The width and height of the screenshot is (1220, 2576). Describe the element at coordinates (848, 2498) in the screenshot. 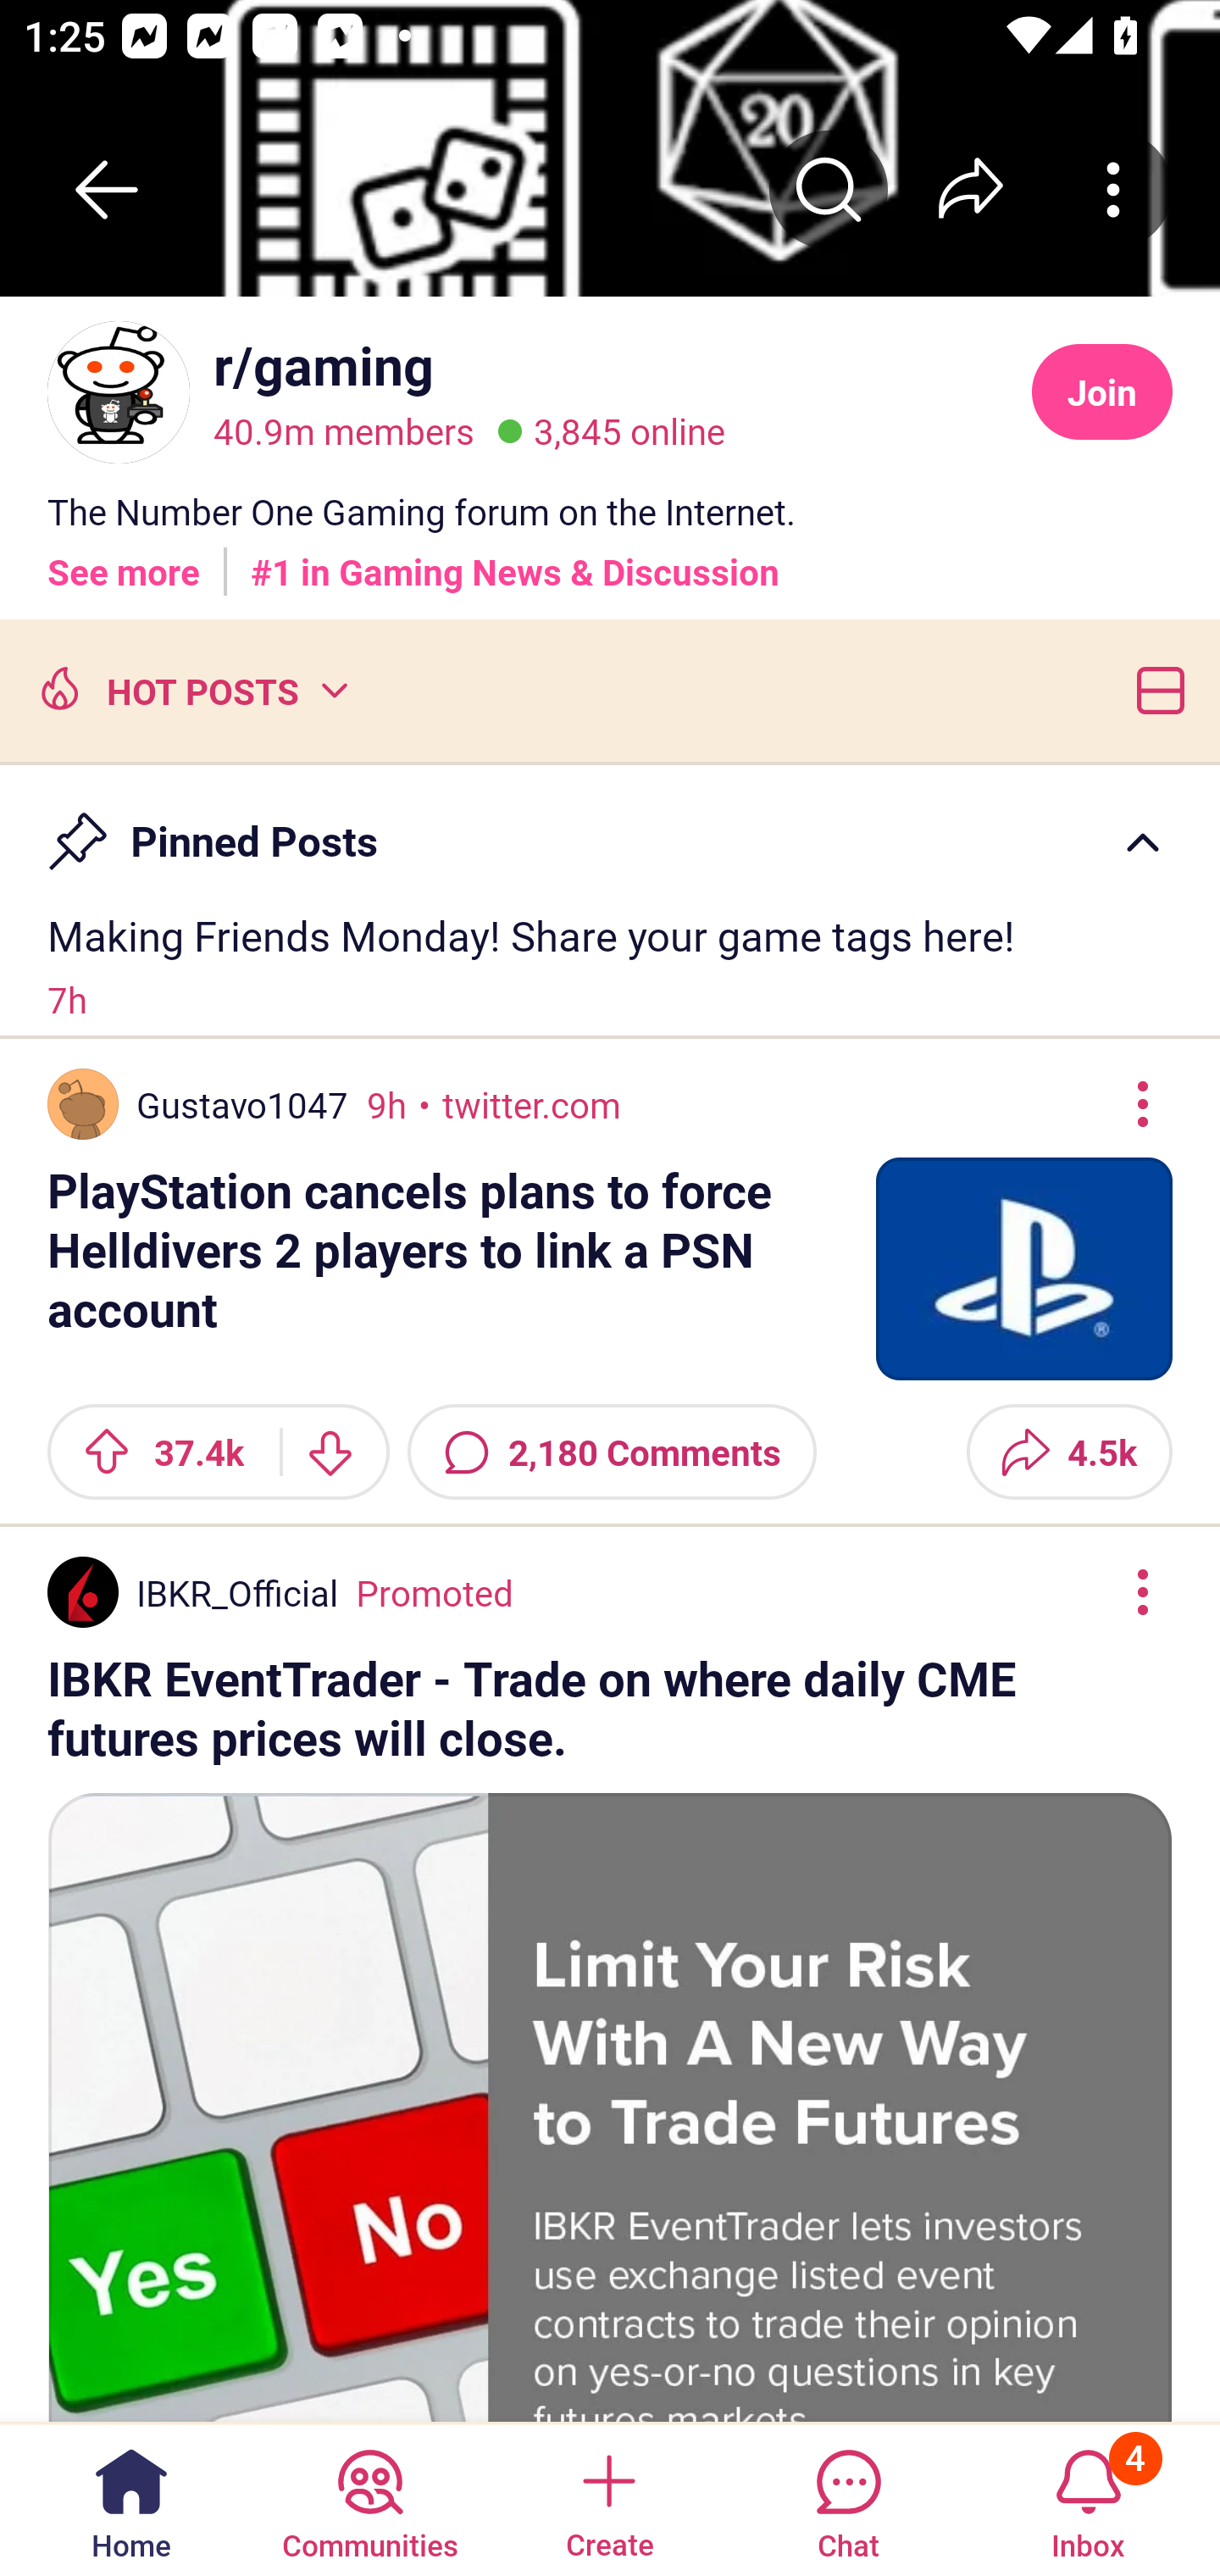

I see `Chat` at that location.